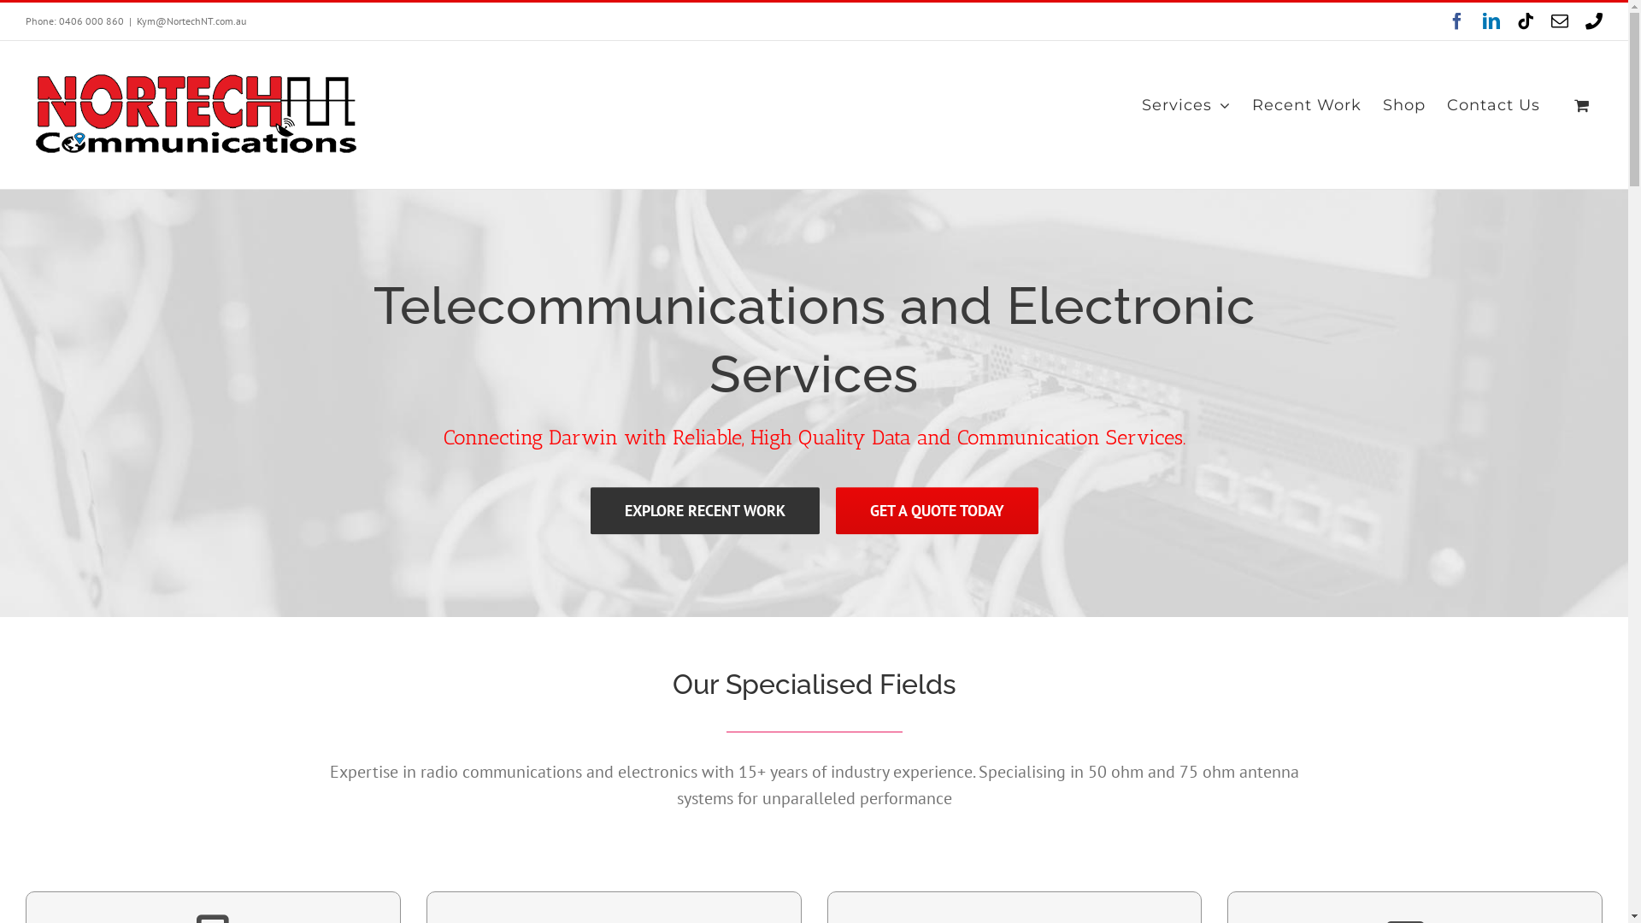 This screenshot has height=923, width=1641. Describe the element at coordinates (1457, 21) in the screenshot. I see `Facebook` at that location.